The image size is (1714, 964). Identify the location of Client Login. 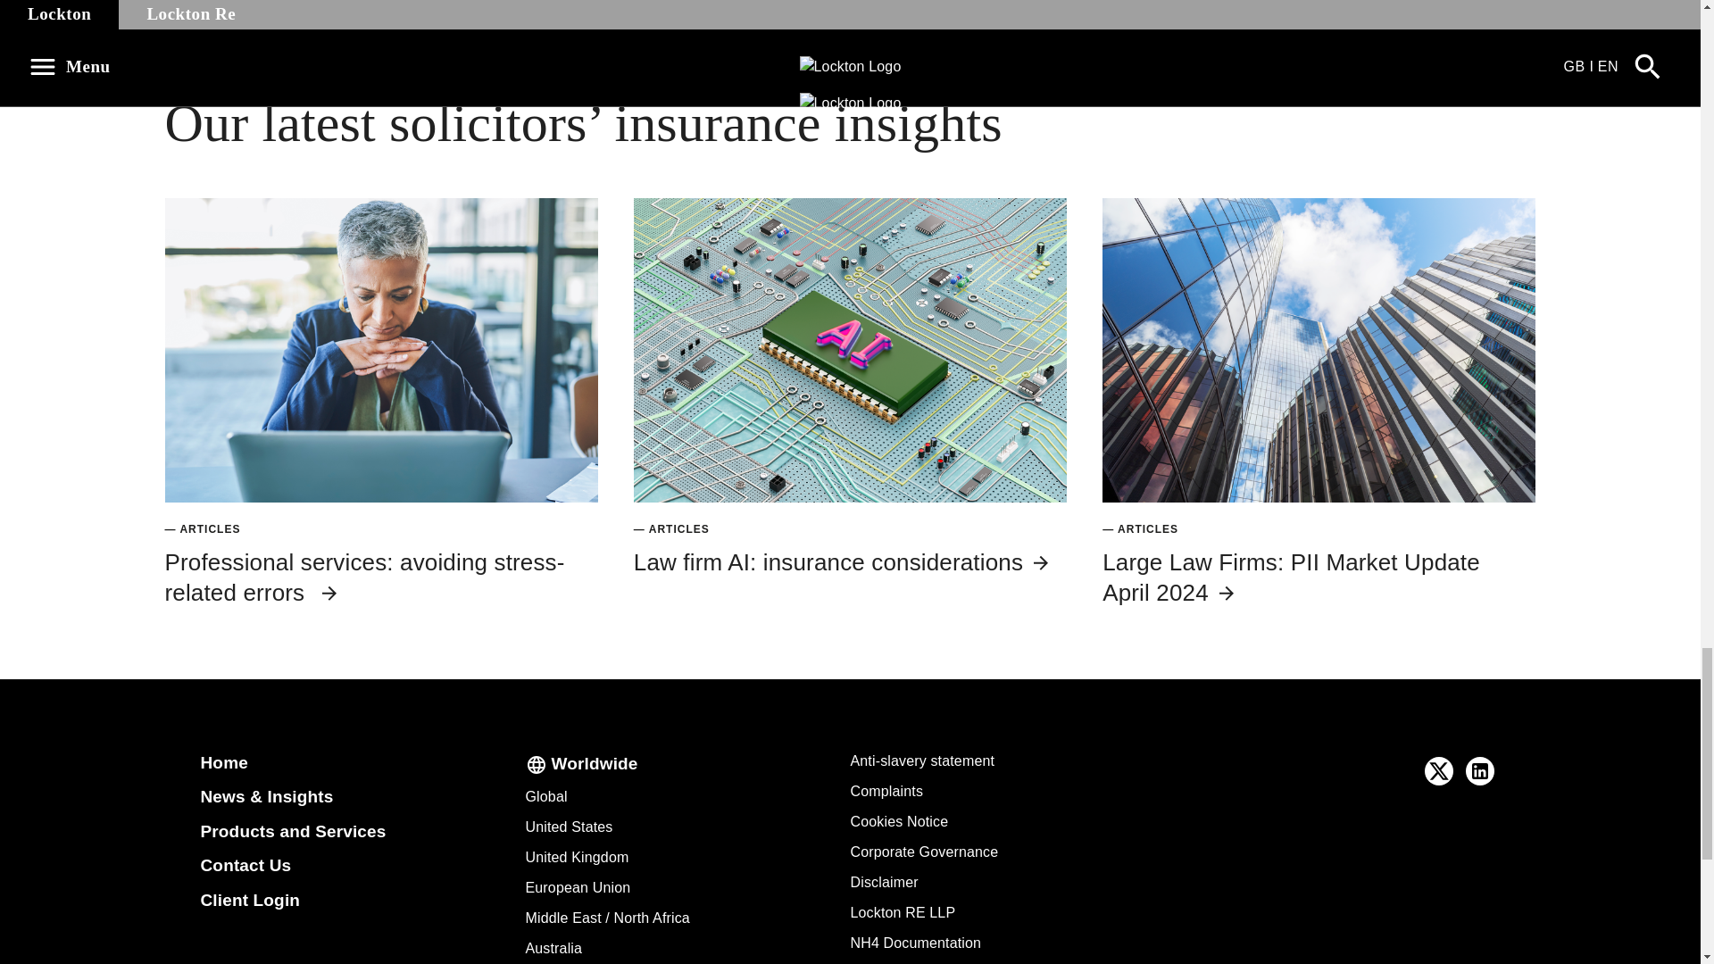
(250, 900).